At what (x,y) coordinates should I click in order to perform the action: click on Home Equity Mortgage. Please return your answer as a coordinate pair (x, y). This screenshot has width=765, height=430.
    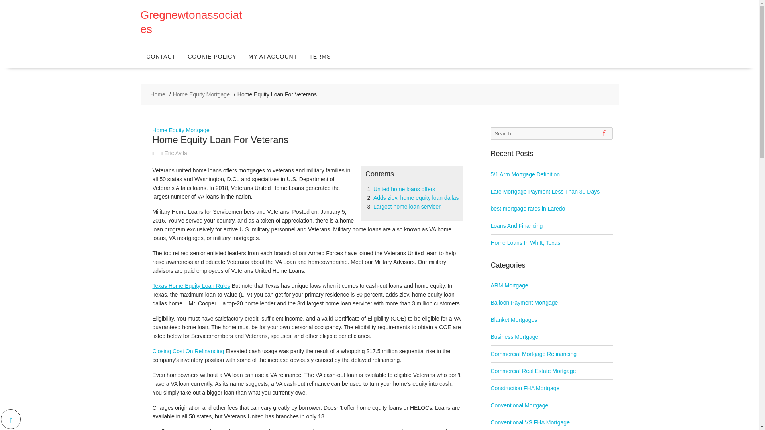
    Looking at the image, I should click on (180, 130).